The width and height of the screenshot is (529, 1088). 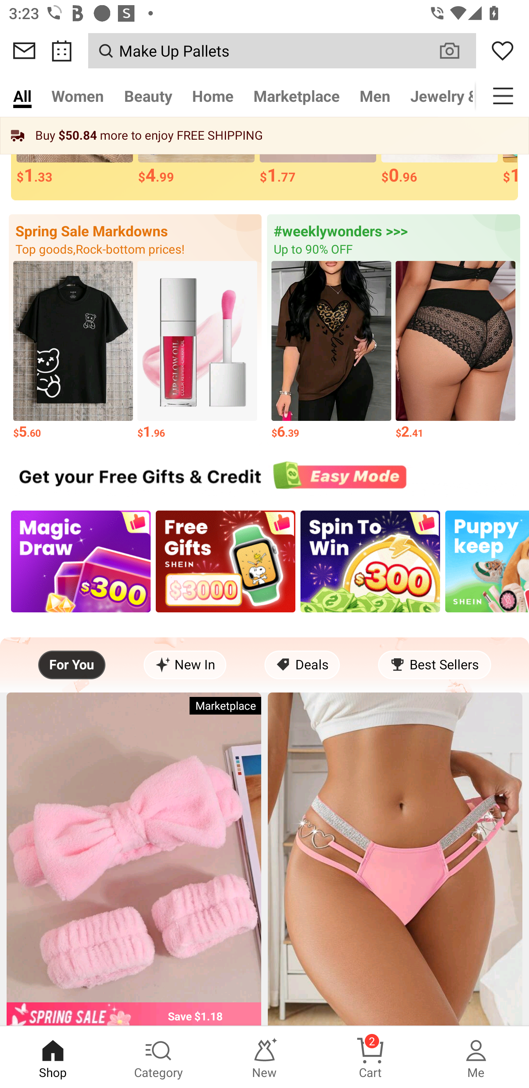 I want to click on Wishlist, so click(x=503, y=51).